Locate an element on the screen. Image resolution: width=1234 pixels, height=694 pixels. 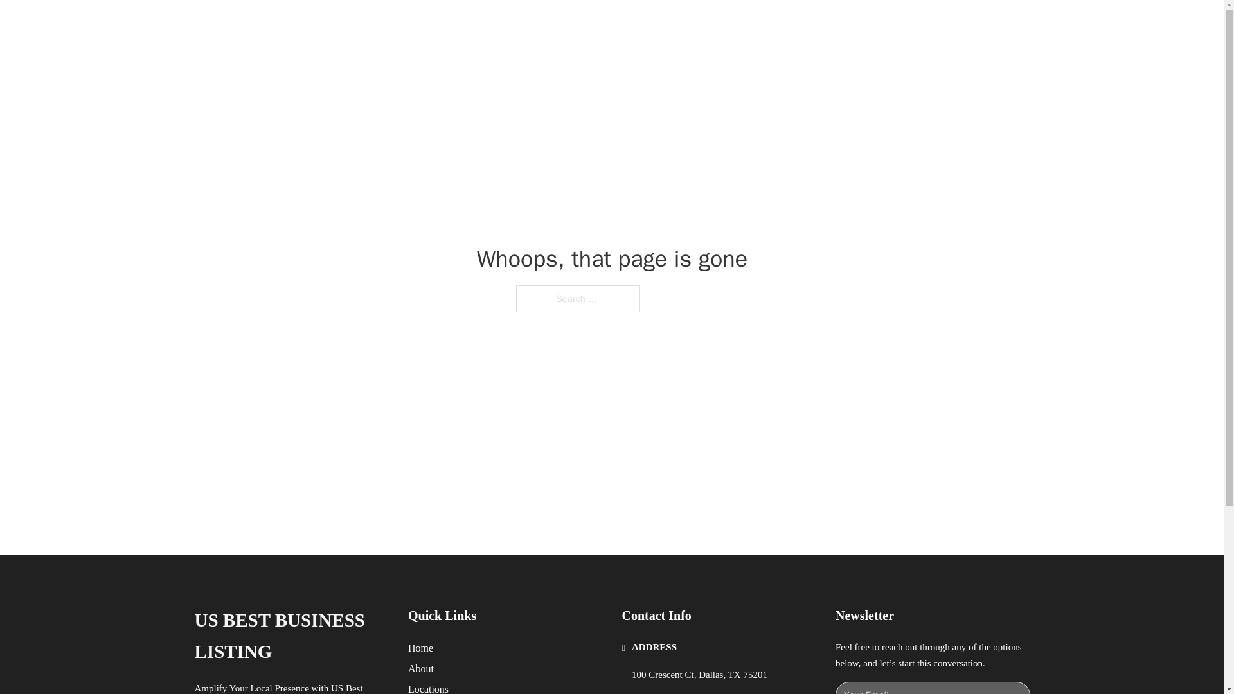
About is located at coordinates (421, 668).